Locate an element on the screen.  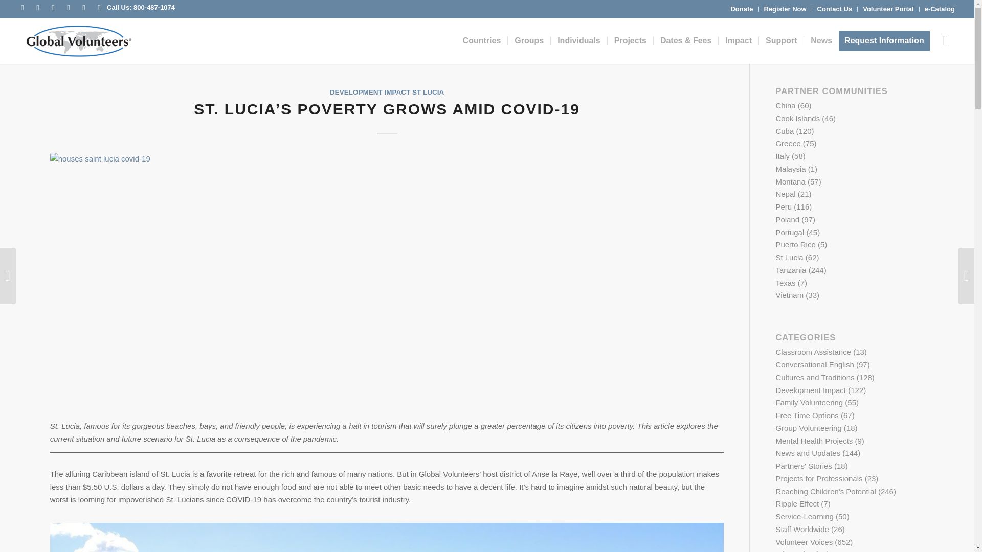
Youtube is located at coordinates (53, 8).